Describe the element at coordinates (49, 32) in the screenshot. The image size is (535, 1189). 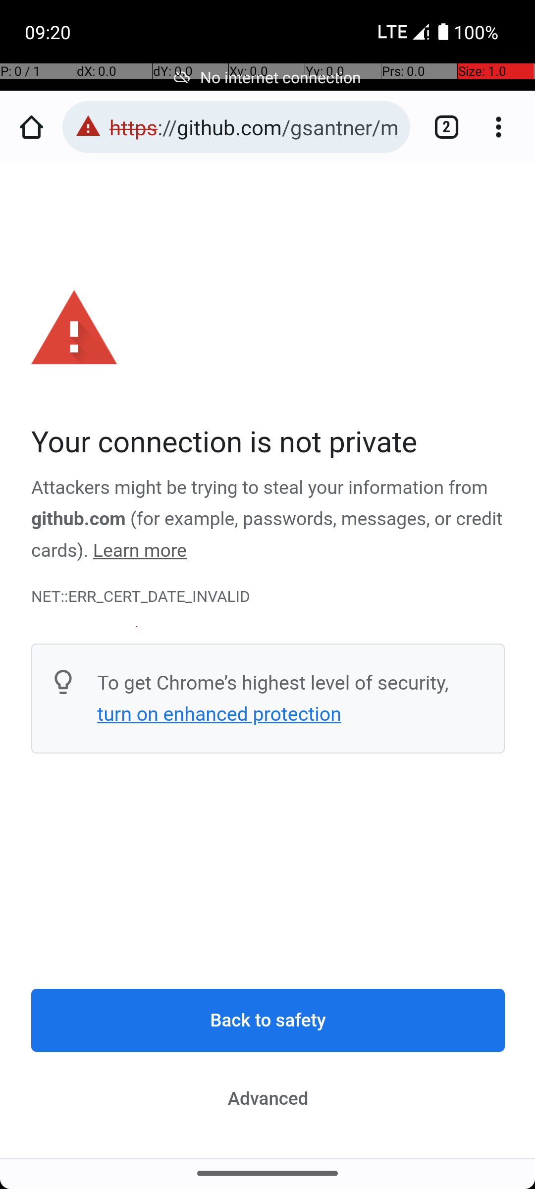
I see `09:20` at that location.